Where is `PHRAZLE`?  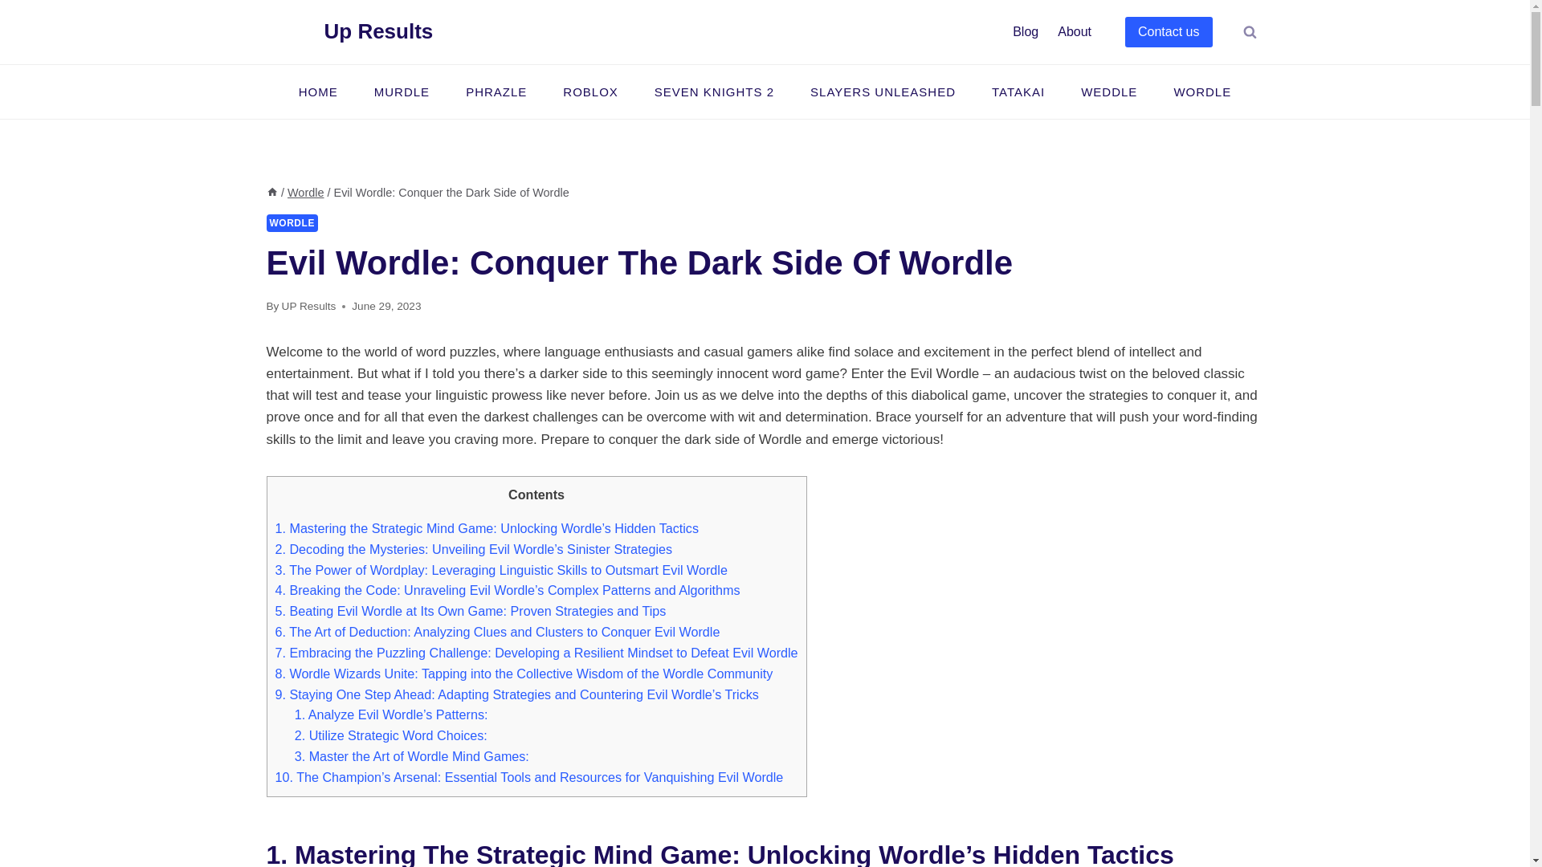 PHRAZLE is located at coordinates (496, 92).